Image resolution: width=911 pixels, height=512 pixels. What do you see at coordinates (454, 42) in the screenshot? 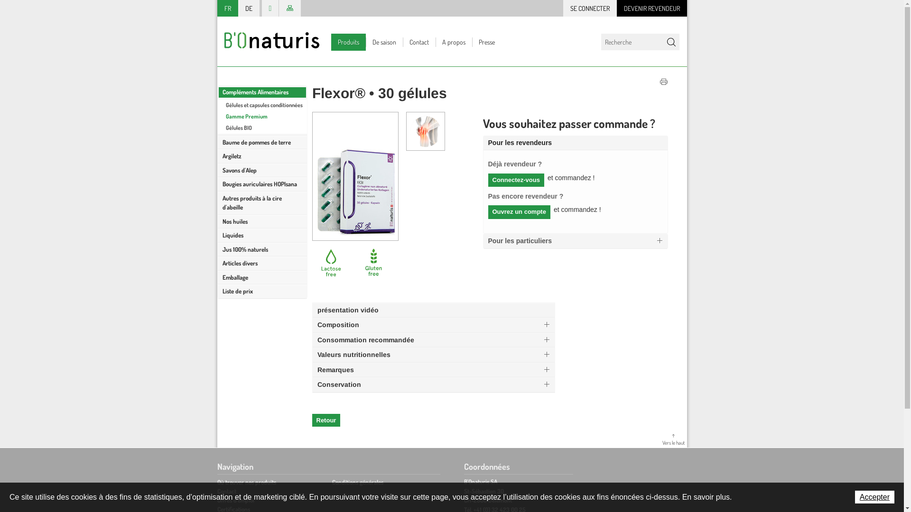
I see `A propos` at bounding box center [454, 42].